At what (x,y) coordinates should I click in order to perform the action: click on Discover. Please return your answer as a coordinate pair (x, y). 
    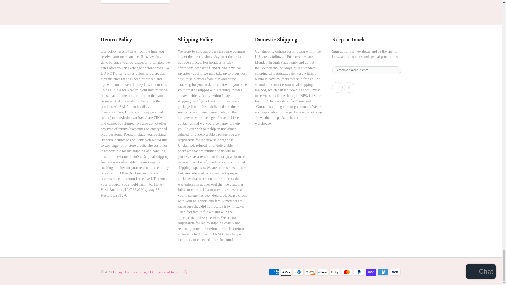
    Looking at the image, I should click on (310, 272).